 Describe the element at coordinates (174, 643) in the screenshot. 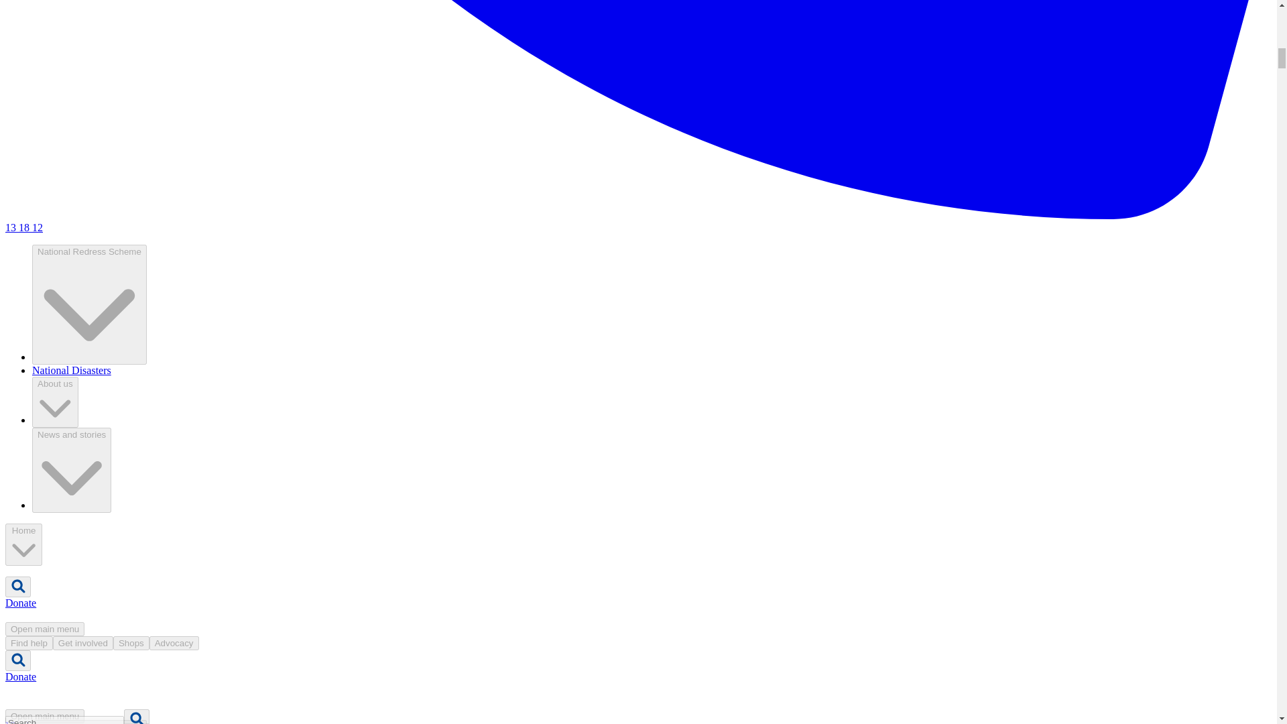

I see `Advocacy` at that location.